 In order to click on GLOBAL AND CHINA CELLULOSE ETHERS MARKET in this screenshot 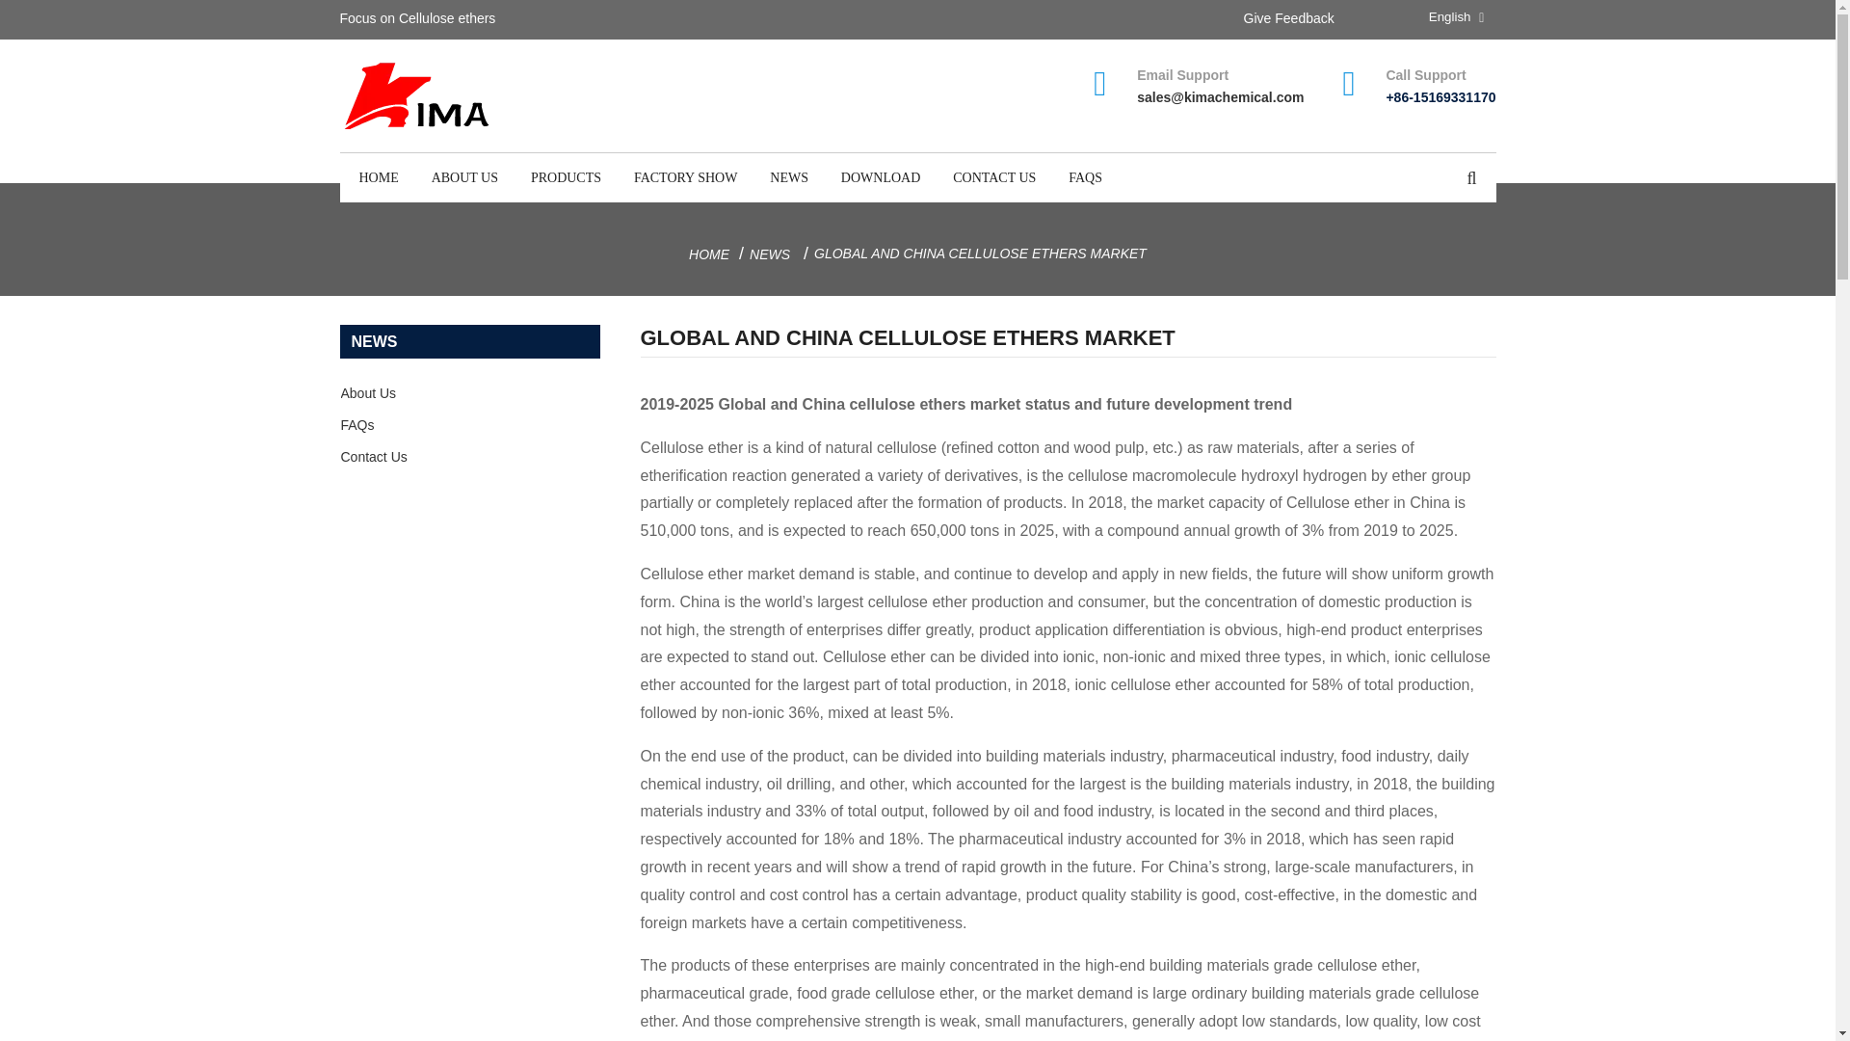, I will do `click(980, 253)`.